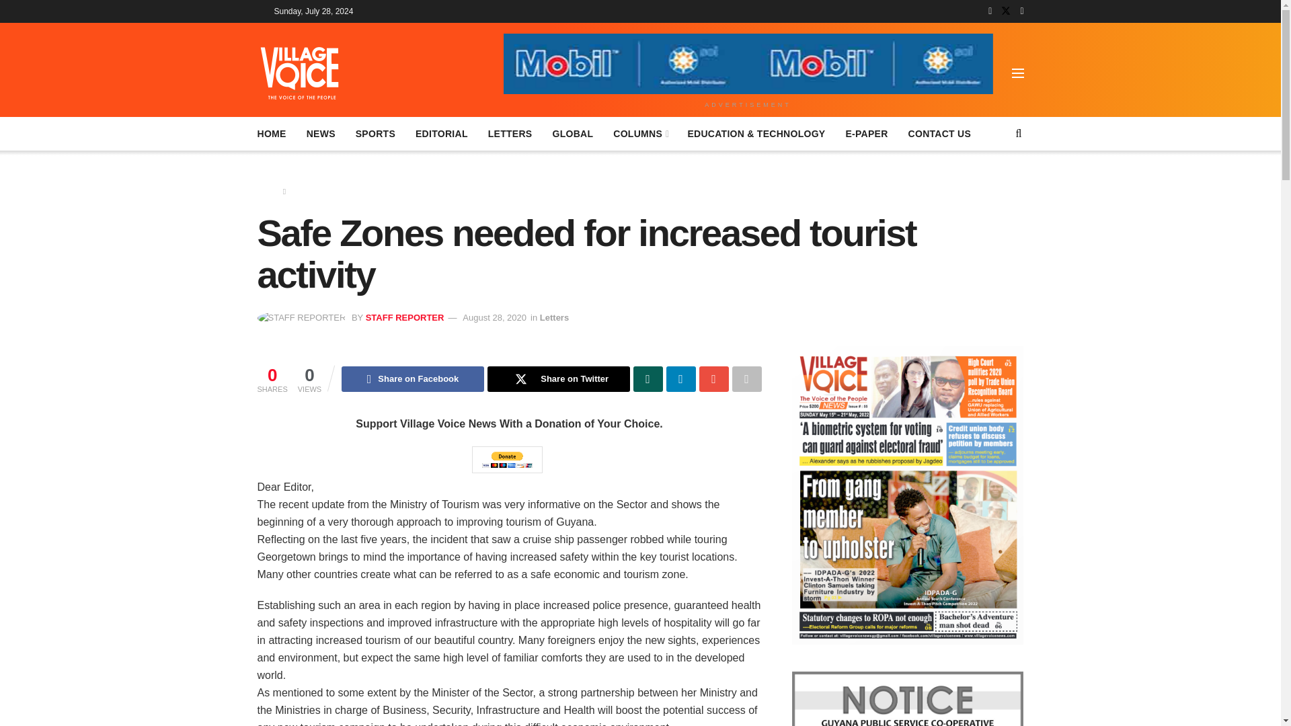  What do you see at coordinates (507, 460) in the screenshot?
I see `PayPal - The safer, easier way to pay online!` at bounding box center [507, 460].